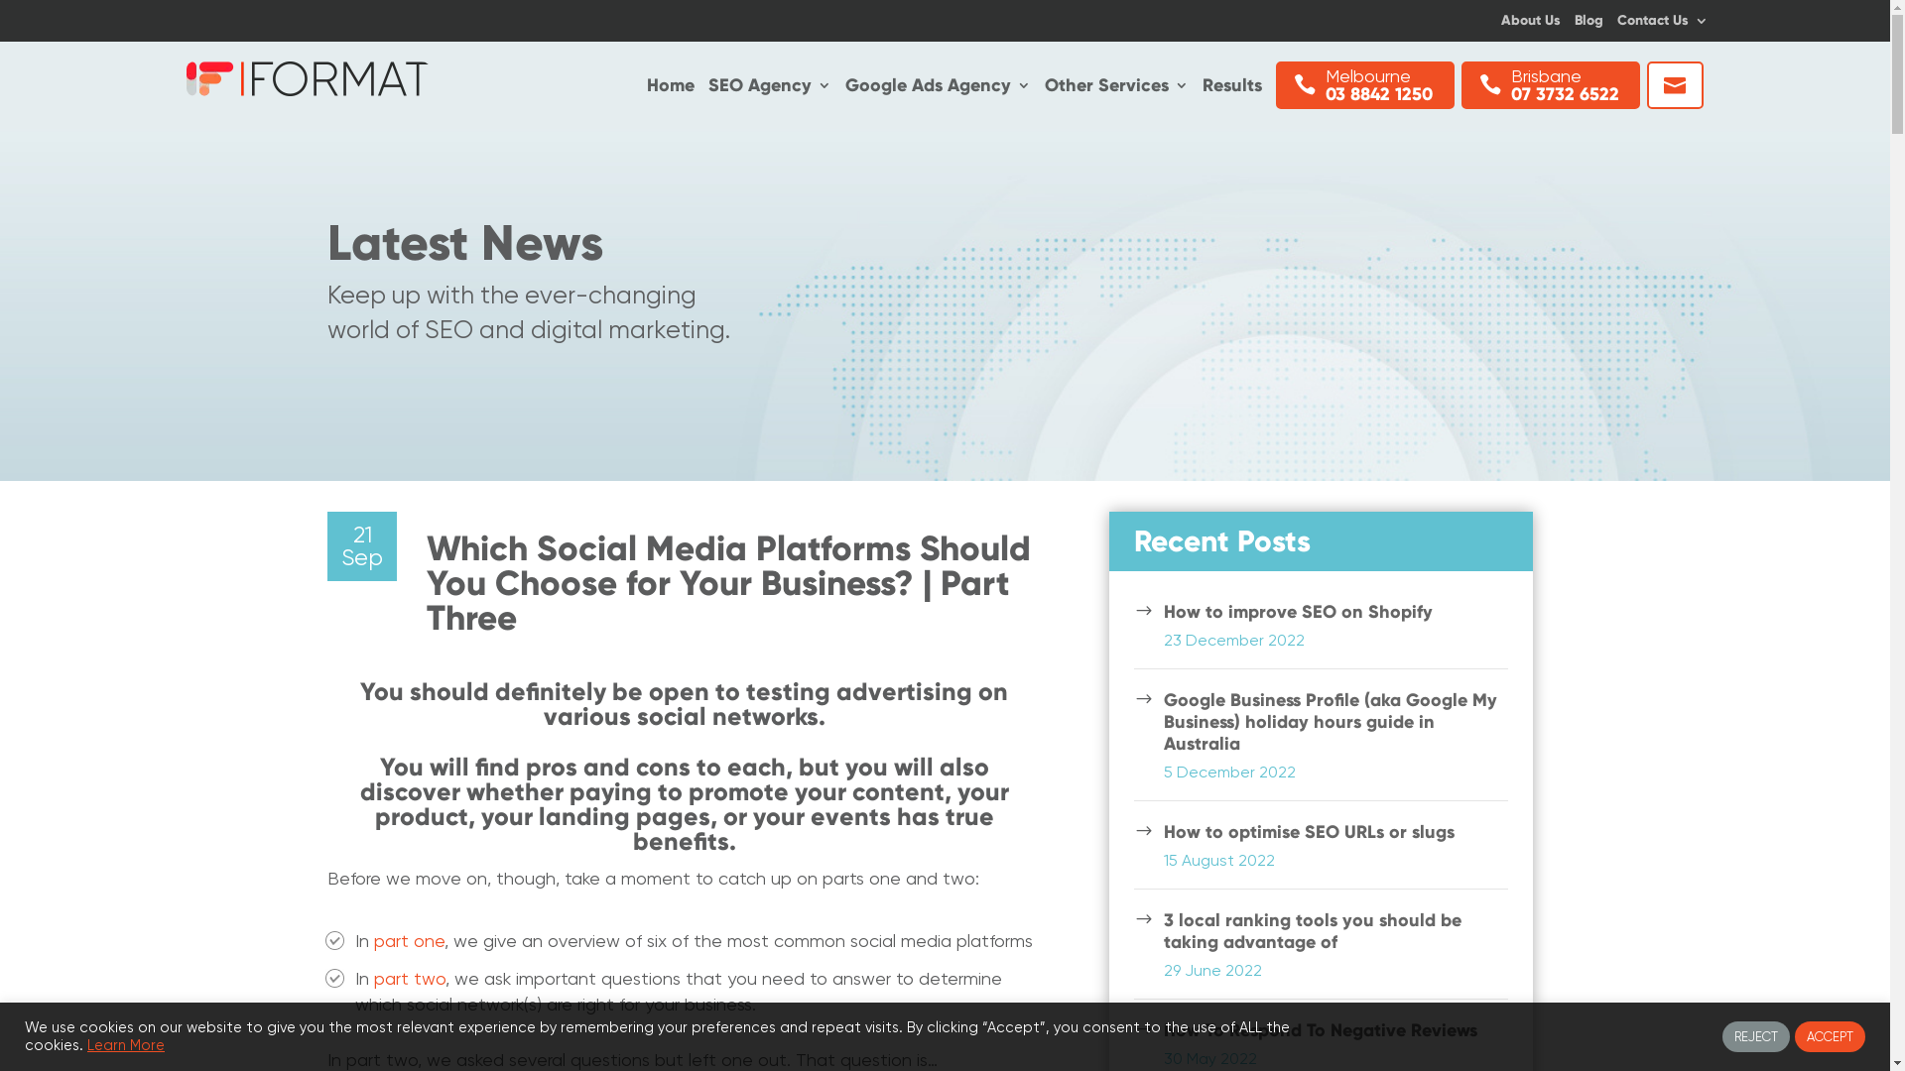 The width and height of the screenshot is (1905, 1071). I want to click on SEO Agency, so click(770, 89).